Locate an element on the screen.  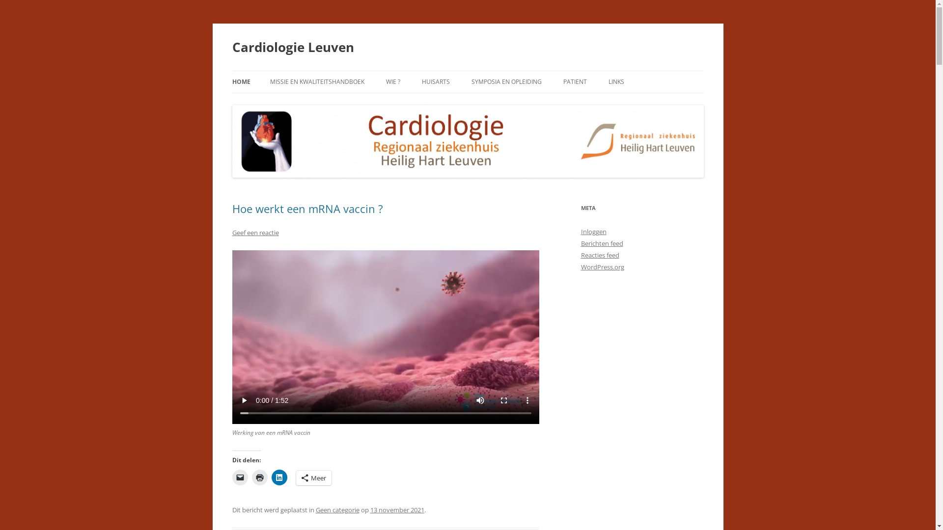
Hoe werkt een mRNA vaccin ? is located at coordinates (307, 209).